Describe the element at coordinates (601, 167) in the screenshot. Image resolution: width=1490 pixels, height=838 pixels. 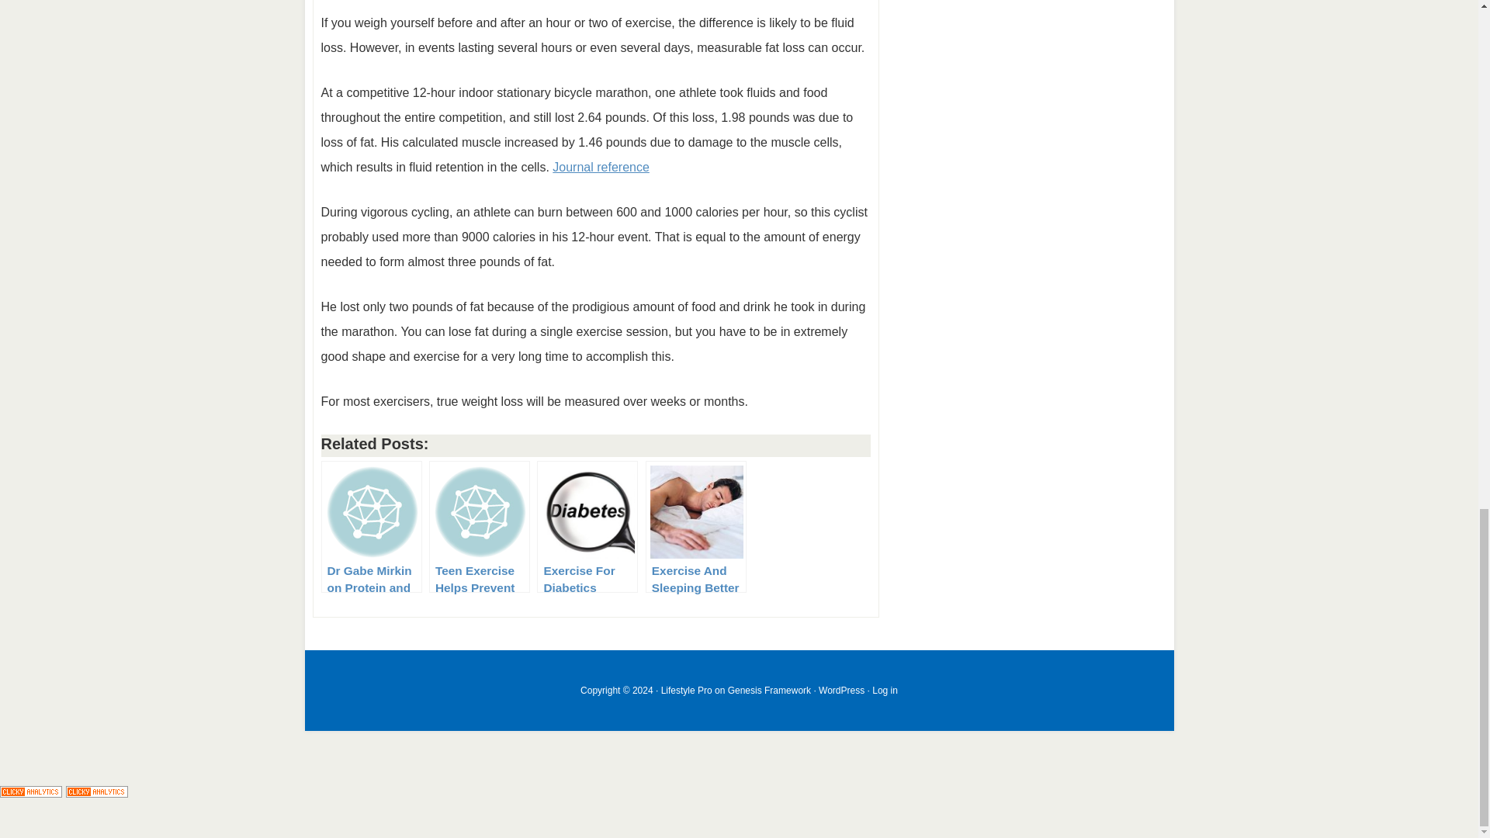
I see `Journal reference` at that location.